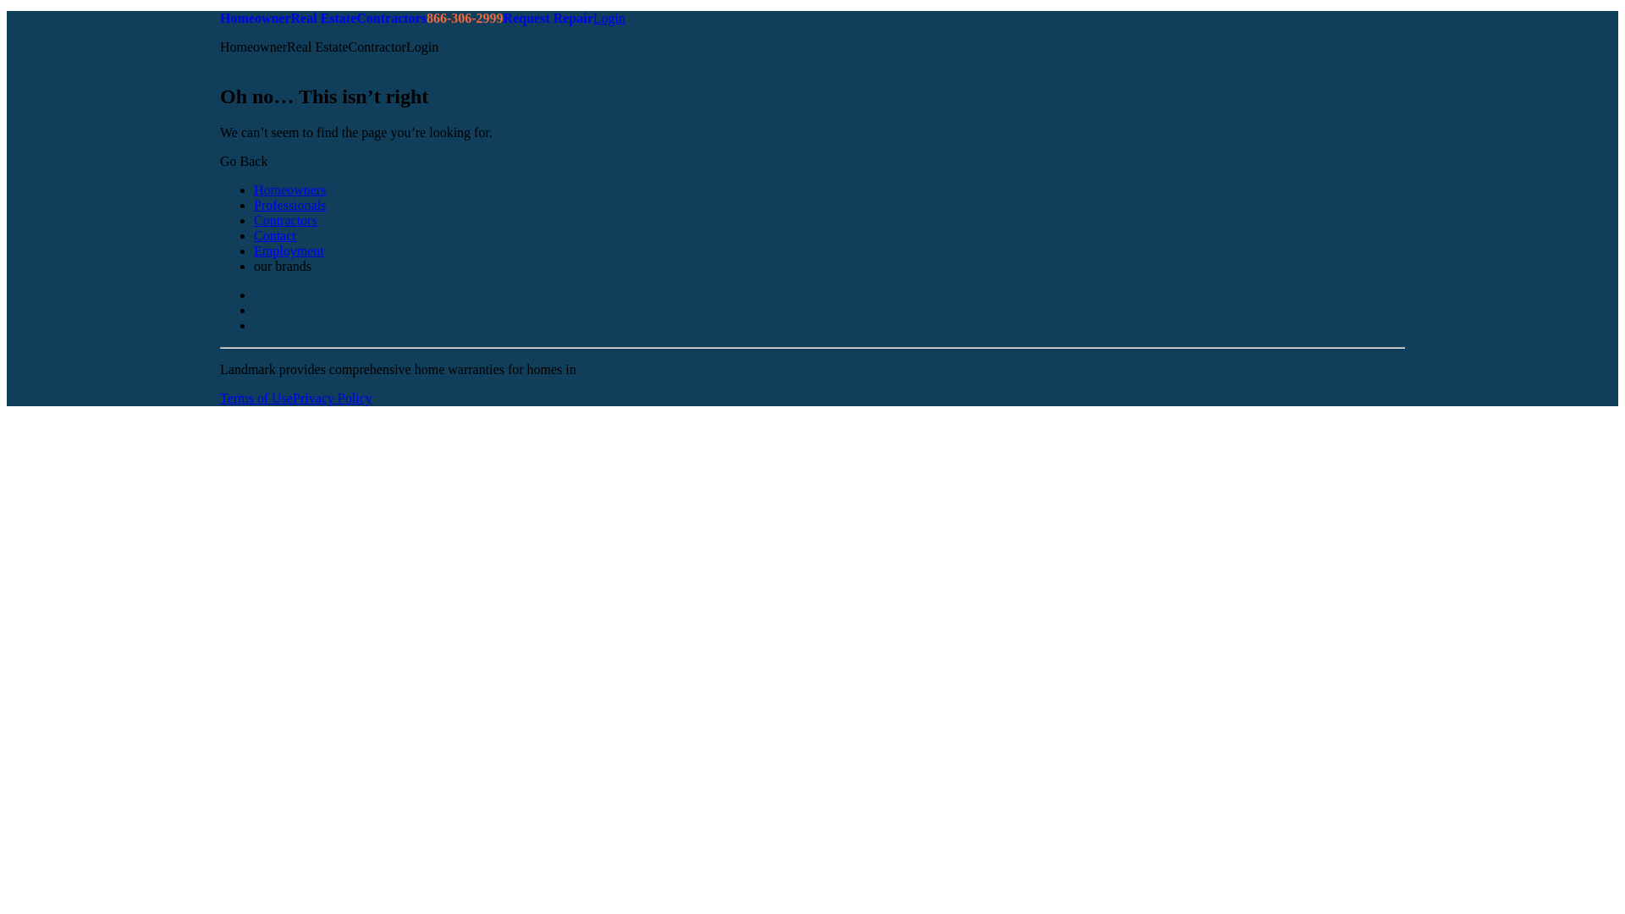 This screenshot has height=914, width=1625. Describe the element at coordinates (323, 18) in the screenshot. I see `Real Estate` at that location.